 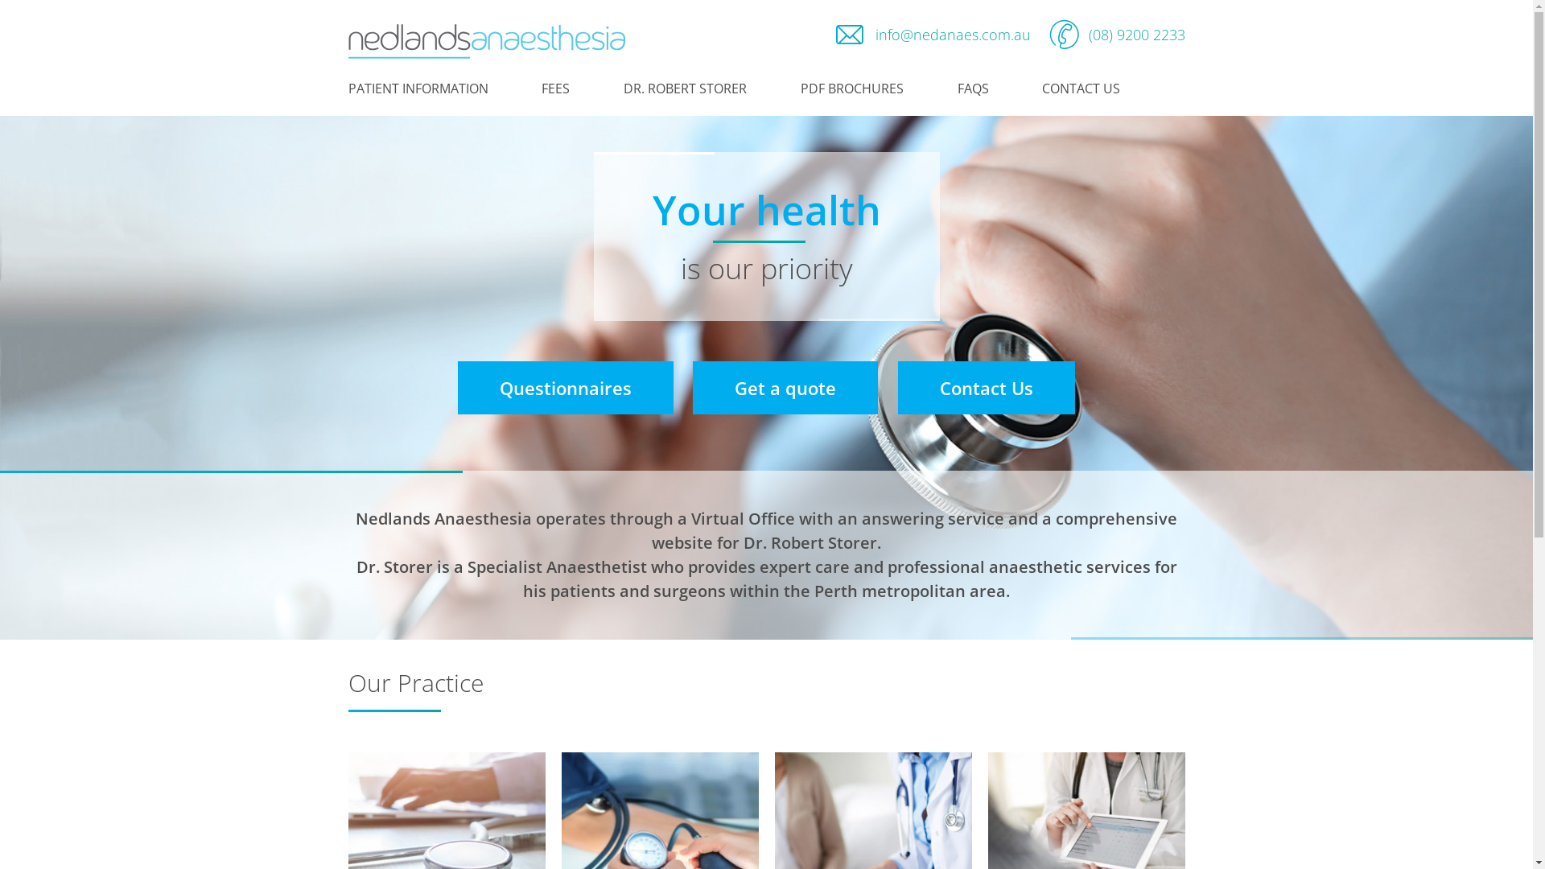 What do you see at coordinates (563, 89) in the screenshot?
I see `FEES` at bounding box center [563, 89].